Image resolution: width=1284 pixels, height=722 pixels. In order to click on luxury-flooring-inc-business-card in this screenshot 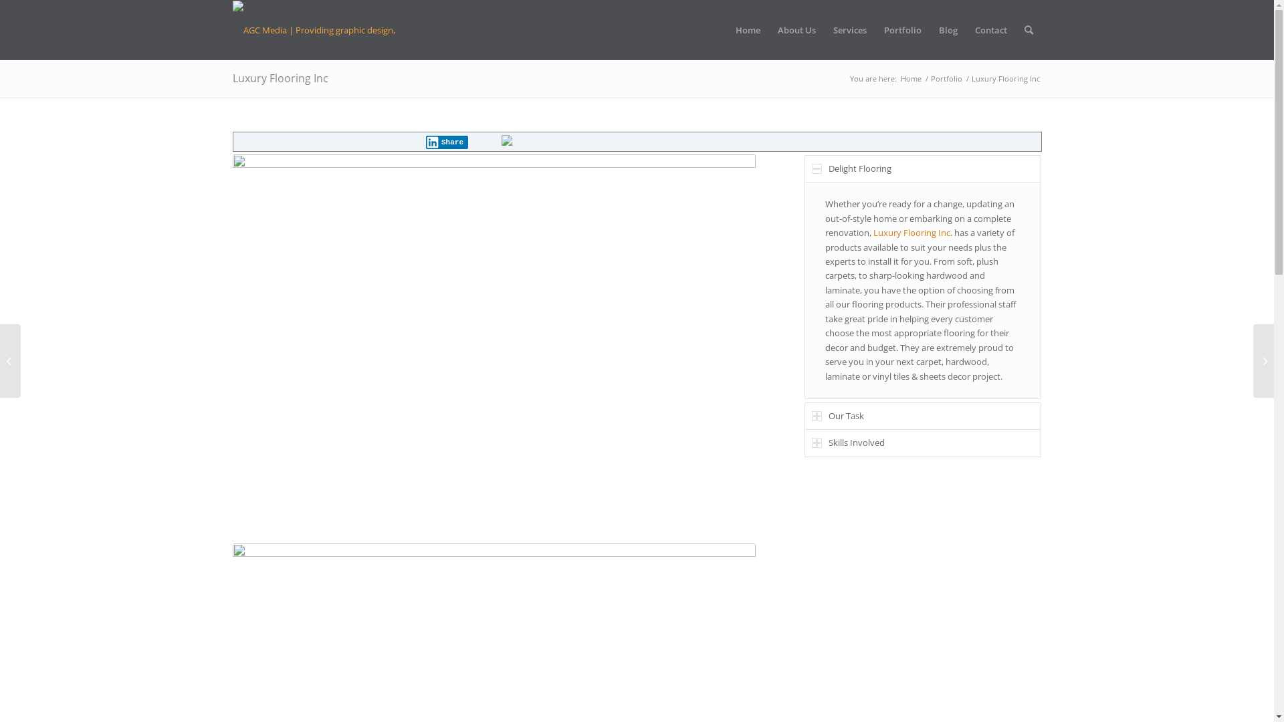, I will do `click(494, 342)`.